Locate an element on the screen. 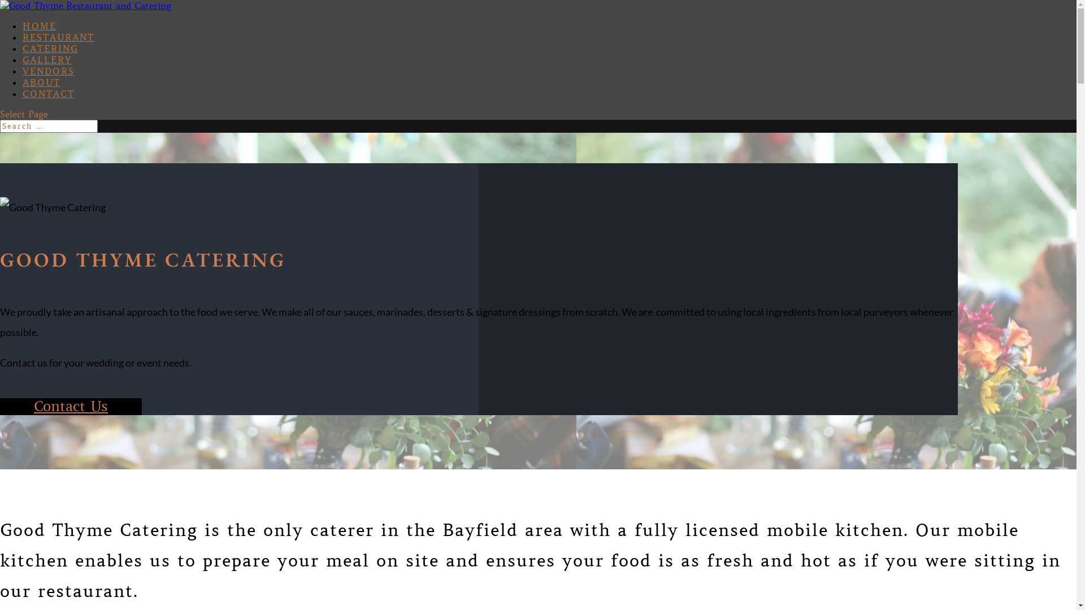  HOME is located at coordinates (40, 26).